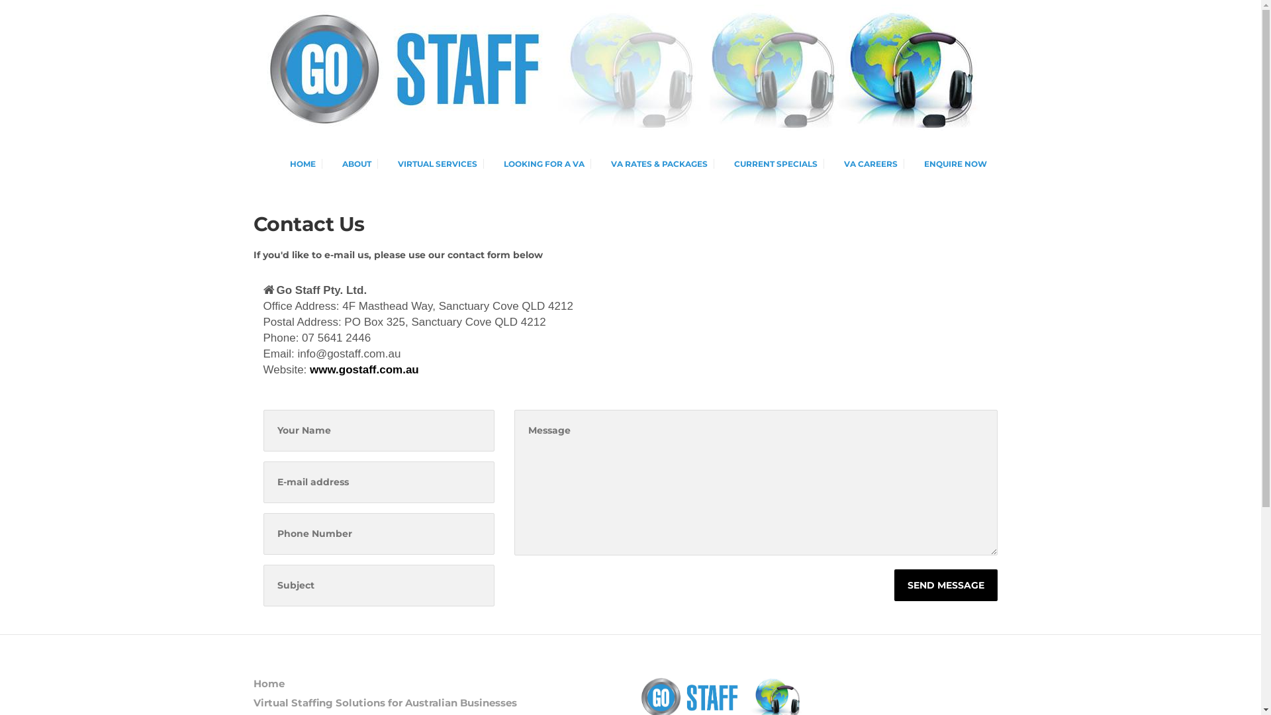  I want to click on VIRTUAL SERVICES, so click(431, 164).